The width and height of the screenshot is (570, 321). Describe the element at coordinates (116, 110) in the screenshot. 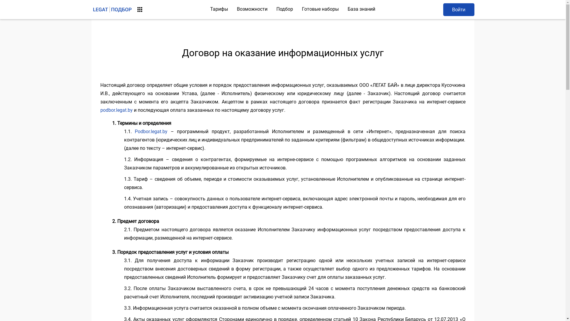

I see `podbor.legat.by` at that location.